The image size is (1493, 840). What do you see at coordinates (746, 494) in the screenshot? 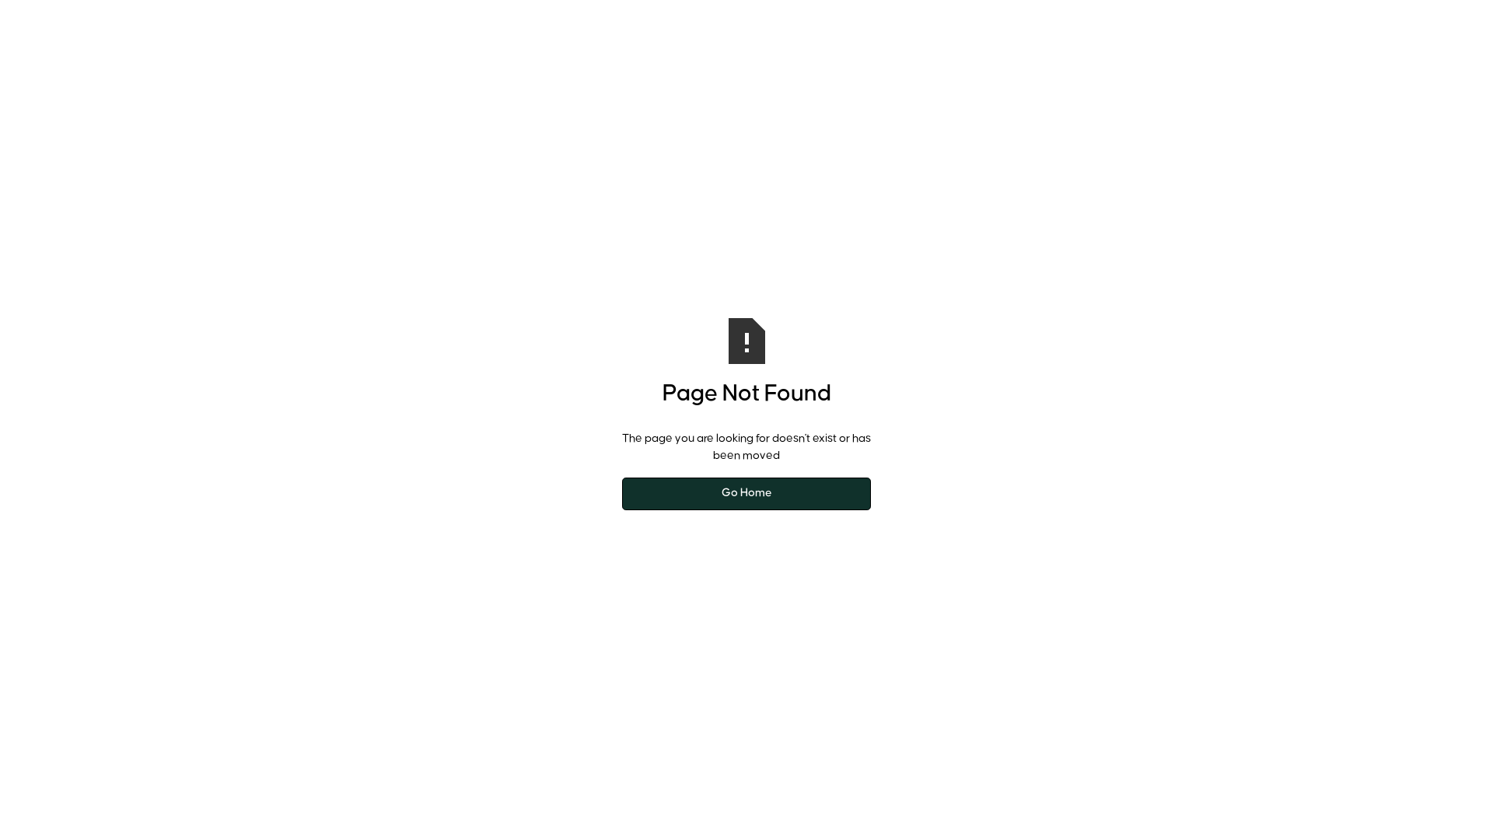
I see `Go Home` at bounding box center [746, 494].